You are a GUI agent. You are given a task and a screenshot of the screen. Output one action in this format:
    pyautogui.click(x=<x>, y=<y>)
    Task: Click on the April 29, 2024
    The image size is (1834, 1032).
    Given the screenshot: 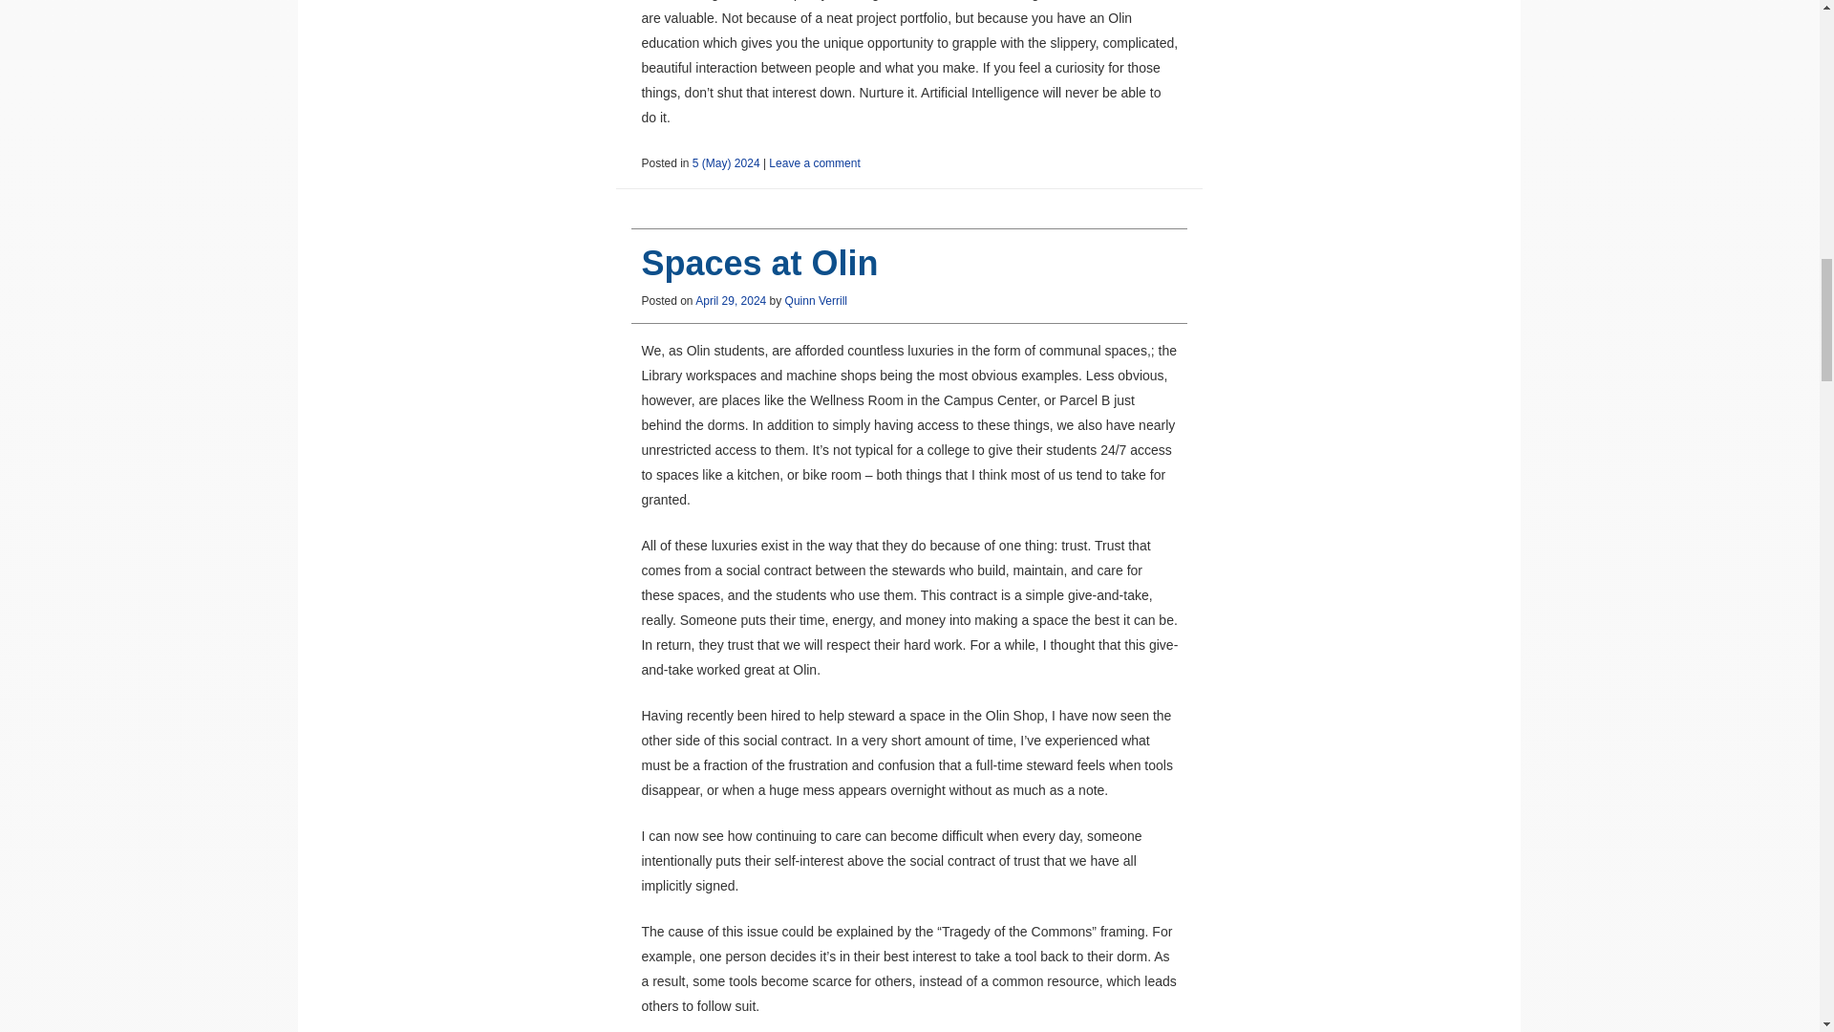 What is the action you would take?
    pyautogui.click(x=730, y=300)
    